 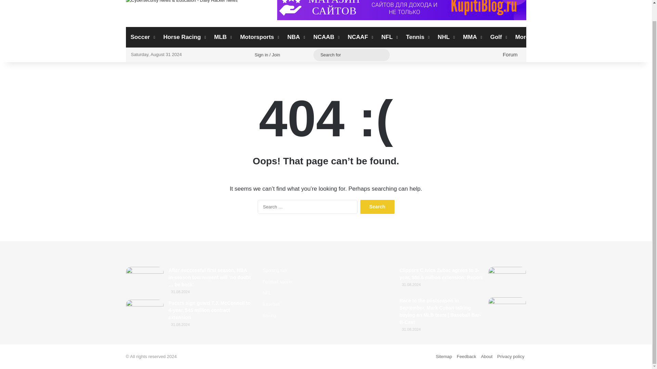 I want to click on MLB, so click(x=222, y=37).